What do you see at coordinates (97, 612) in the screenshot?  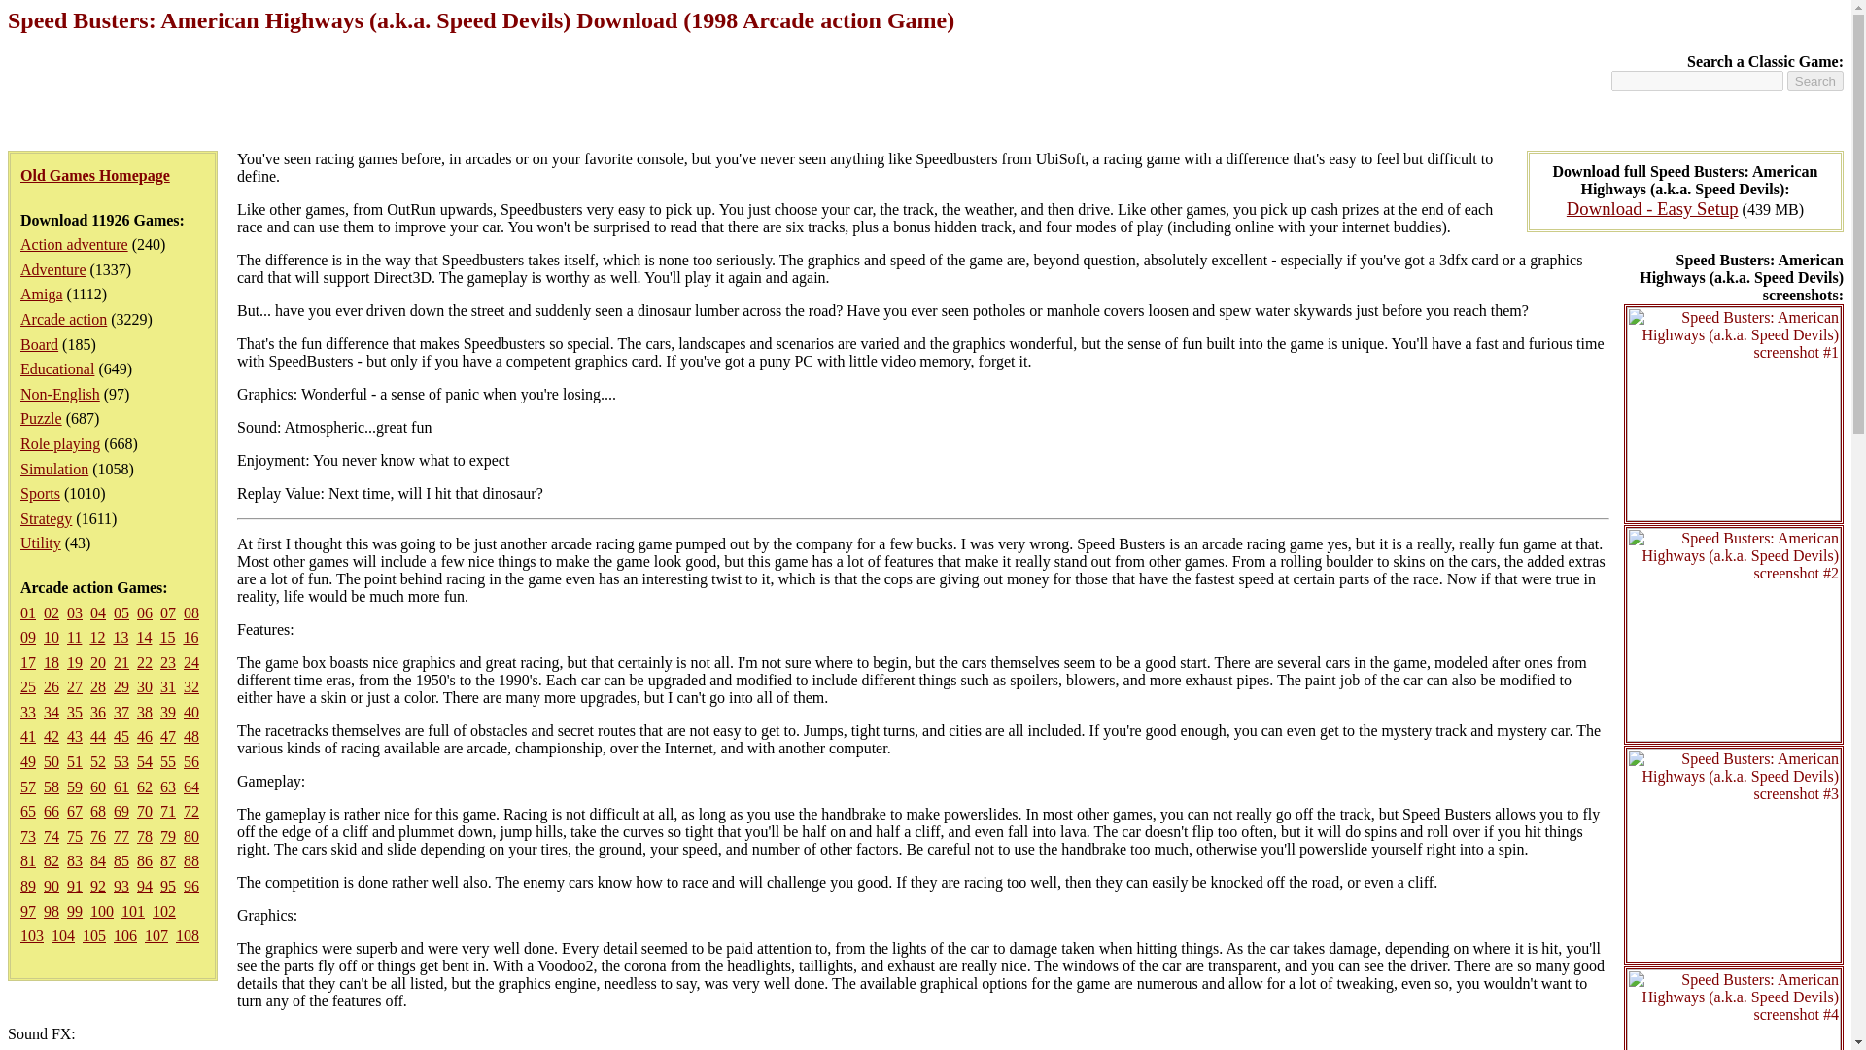 I see `04` at bounding box center [97, 612].